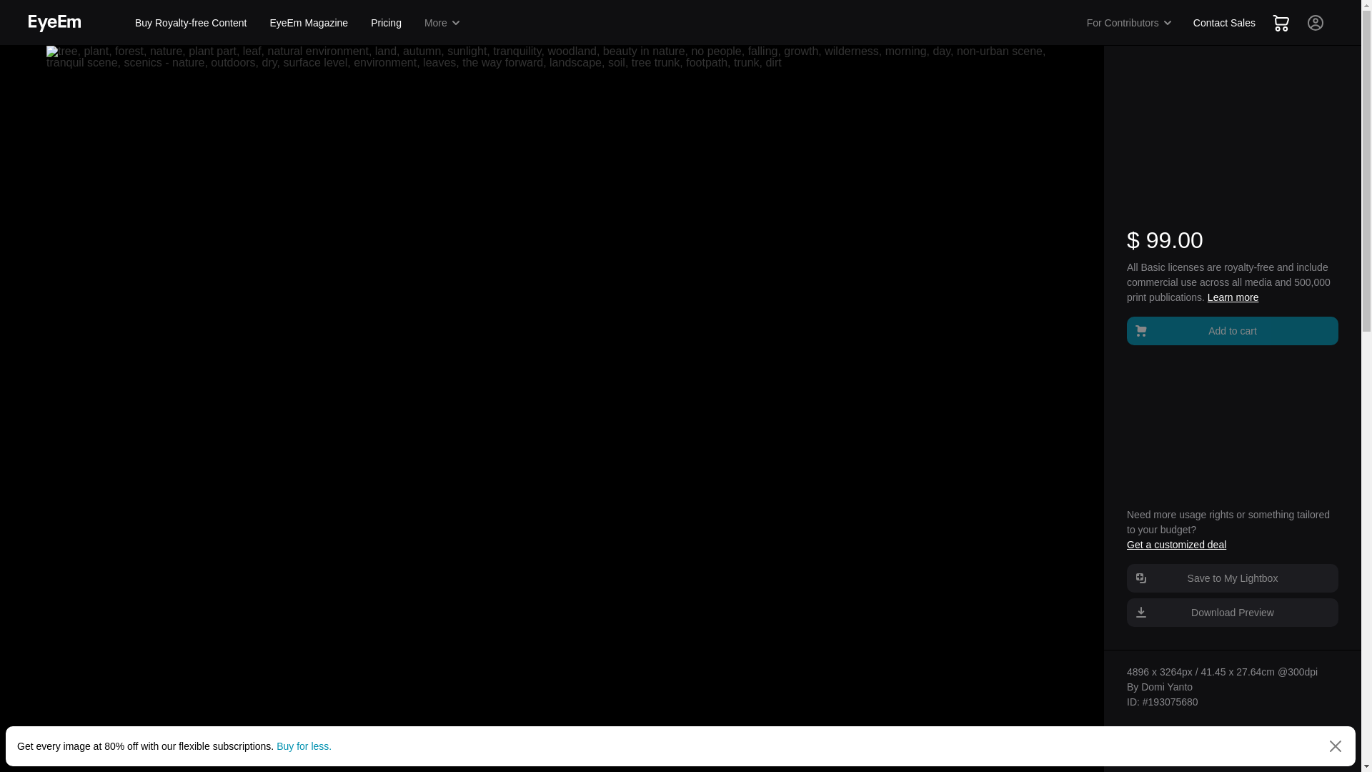  Describe the element at coordinates (1232, 578) in the screenshot. I see `Save to My Lightbox` at that location.